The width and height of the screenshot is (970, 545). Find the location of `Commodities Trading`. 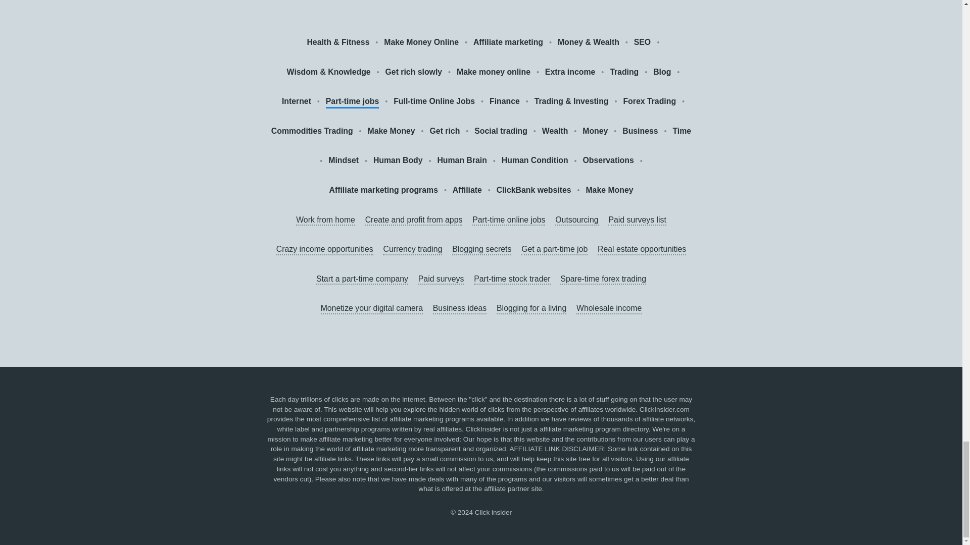

Commodities Trading is located at coordinates (312, 131).